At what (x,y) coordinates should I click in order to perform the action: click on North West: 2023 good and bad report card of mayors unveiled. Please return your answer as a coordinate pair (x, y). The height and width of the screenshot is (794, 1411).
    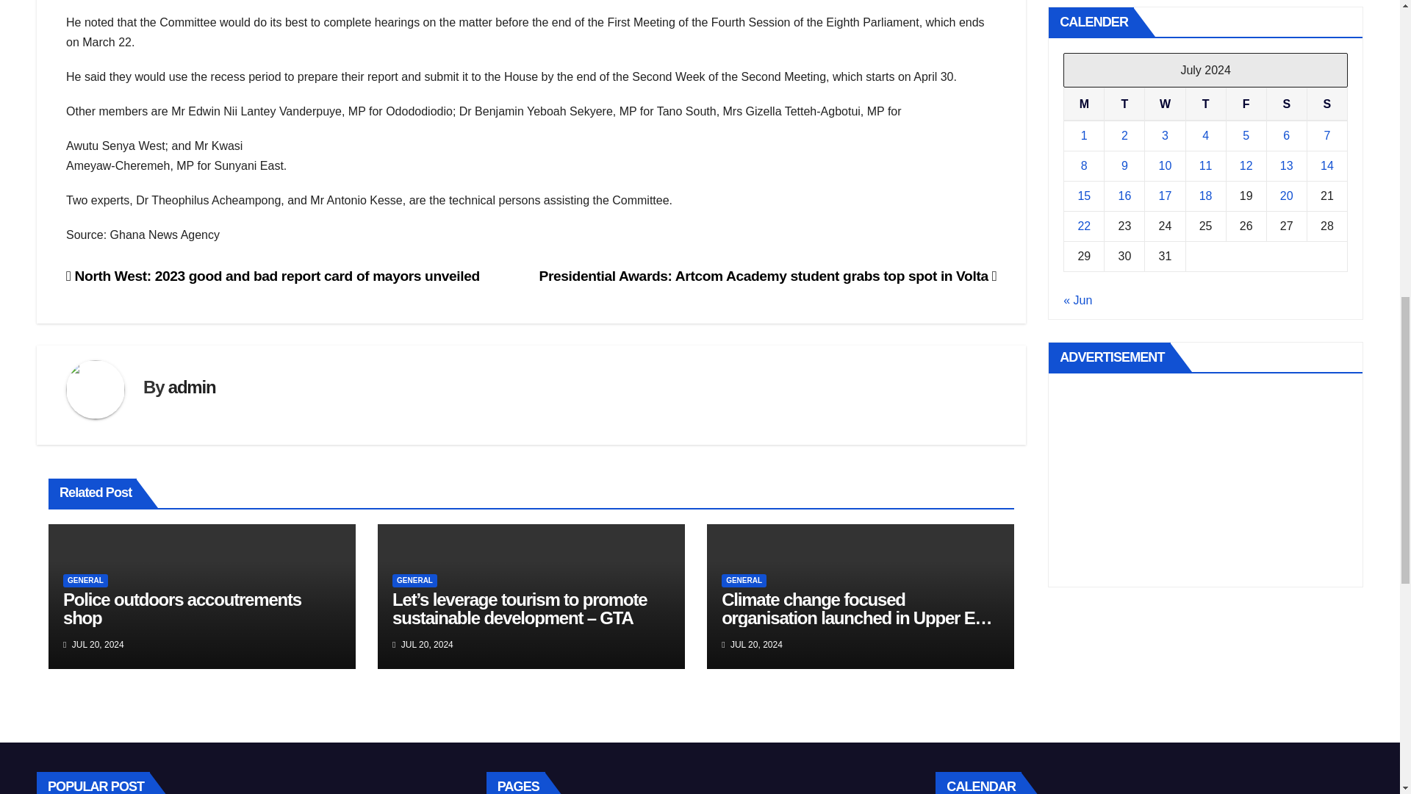
    Looking at the image, I should click on (273, 276).